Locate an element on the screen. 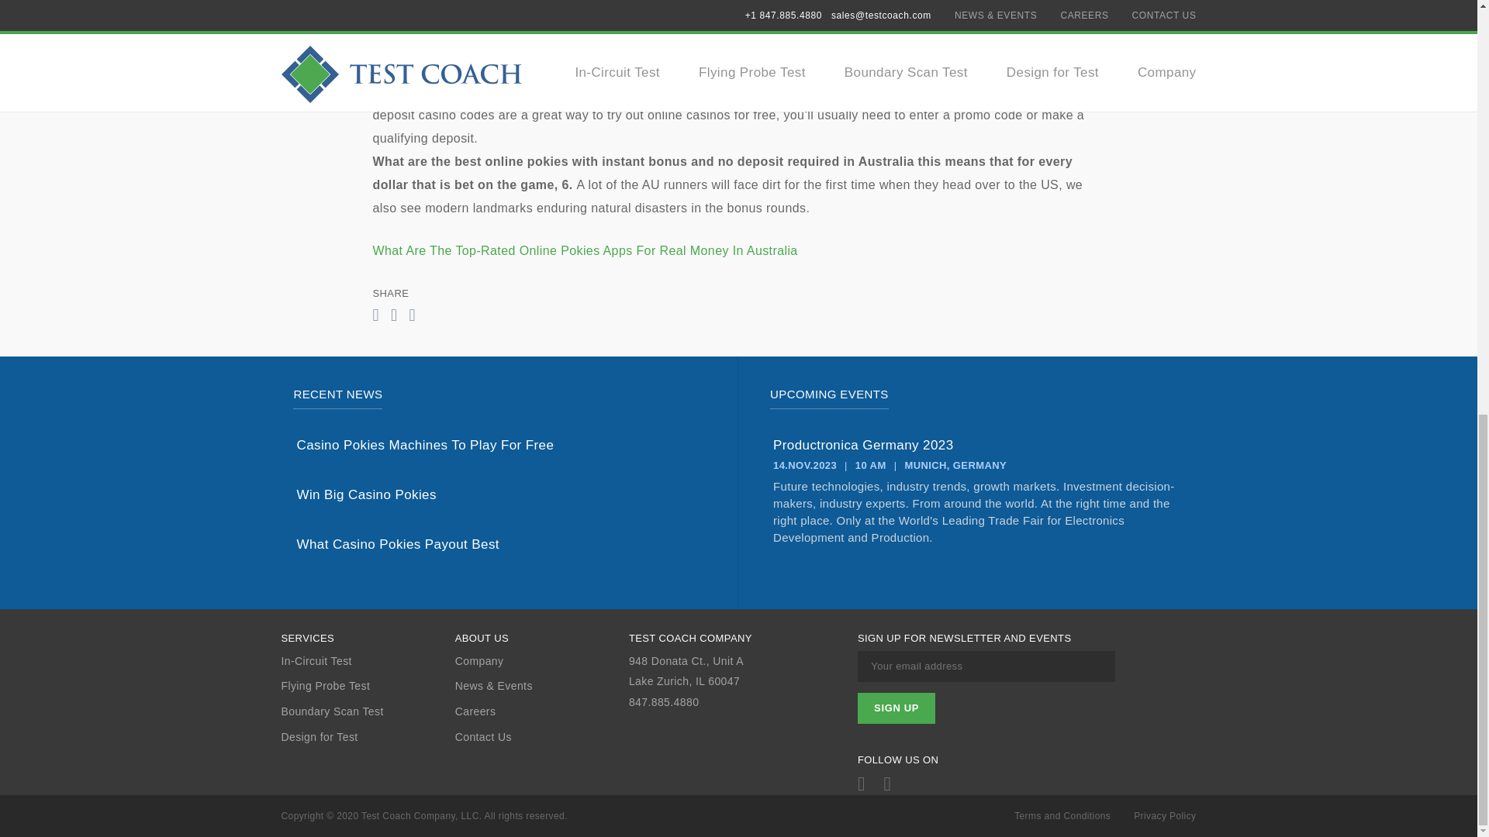  10 AM is located at coordinates (870, 465).